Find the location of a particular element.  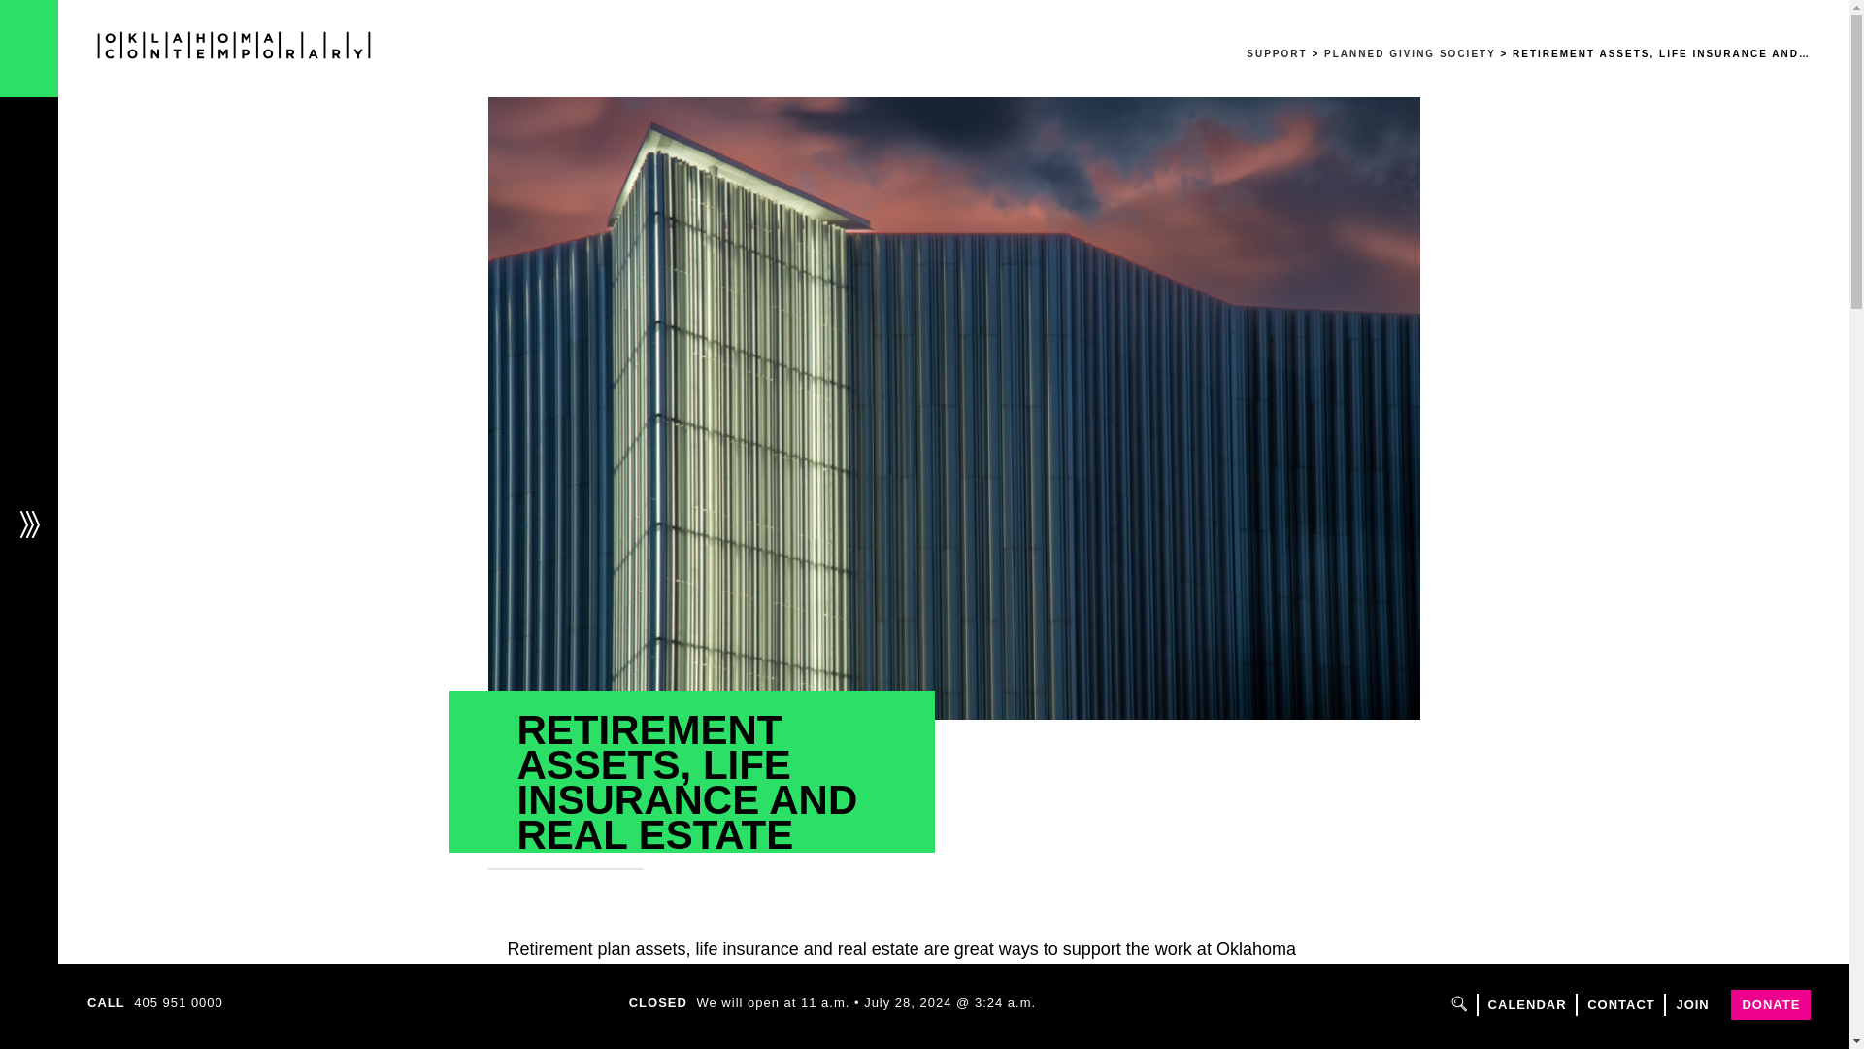

Oklahoma Contemporary is located at coordinates (233, 45).